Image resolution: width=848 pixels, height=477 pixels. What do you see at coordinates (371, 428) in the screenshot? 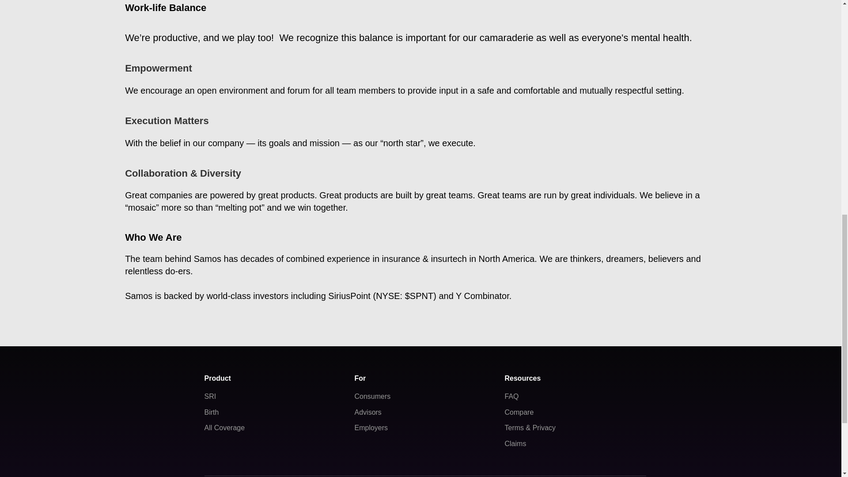
I see `Employers` at bounding box center [371, 428].